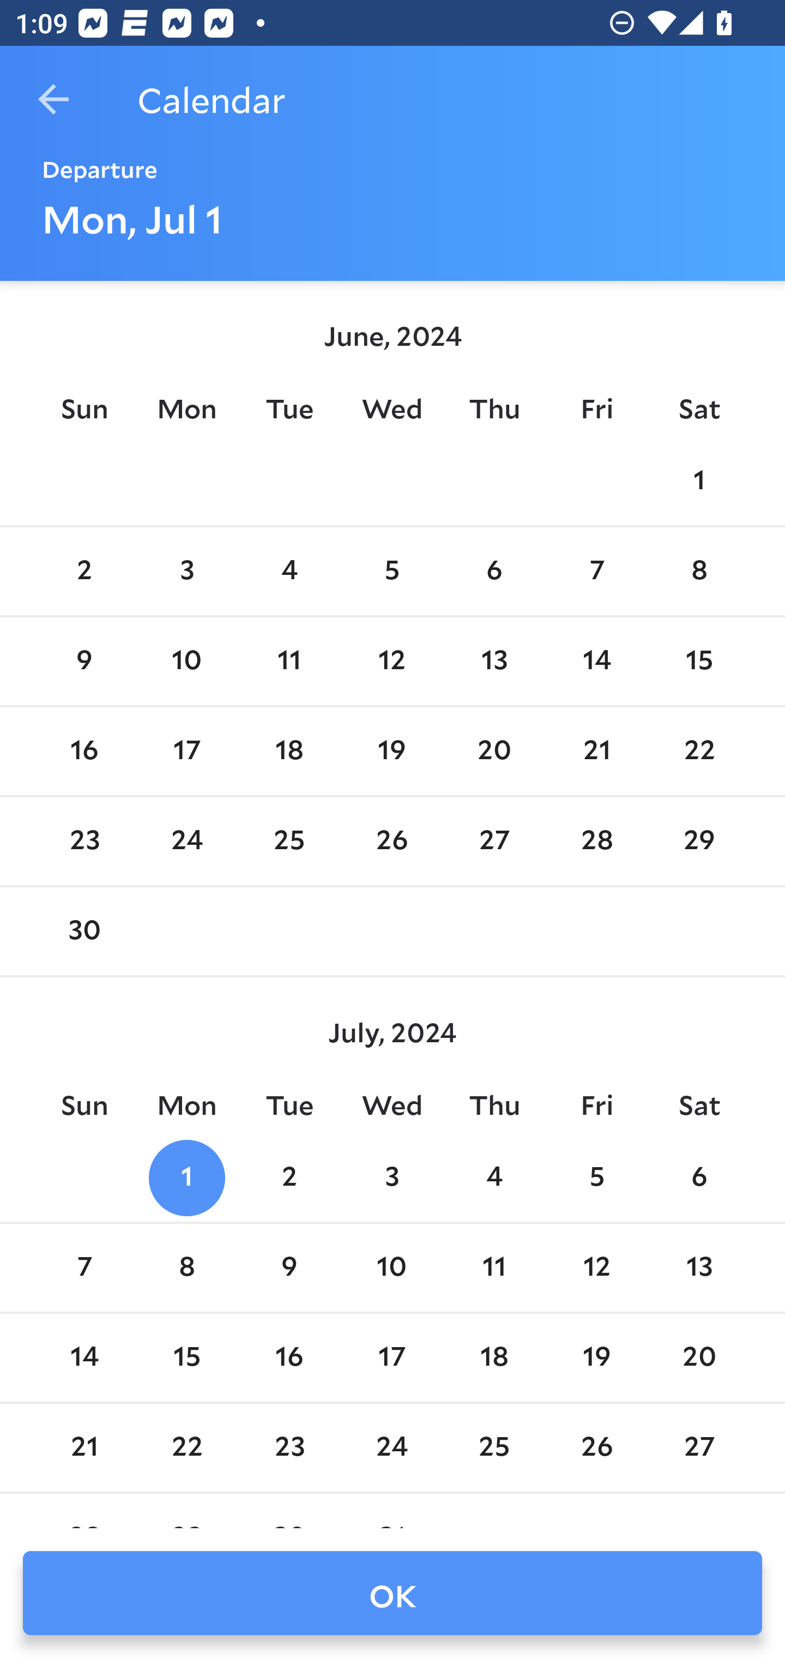 The width and height of the screenshot is (785, 1658). Describe the element at coordinates (699, 842) in the screenshot. I see `29` at that location.